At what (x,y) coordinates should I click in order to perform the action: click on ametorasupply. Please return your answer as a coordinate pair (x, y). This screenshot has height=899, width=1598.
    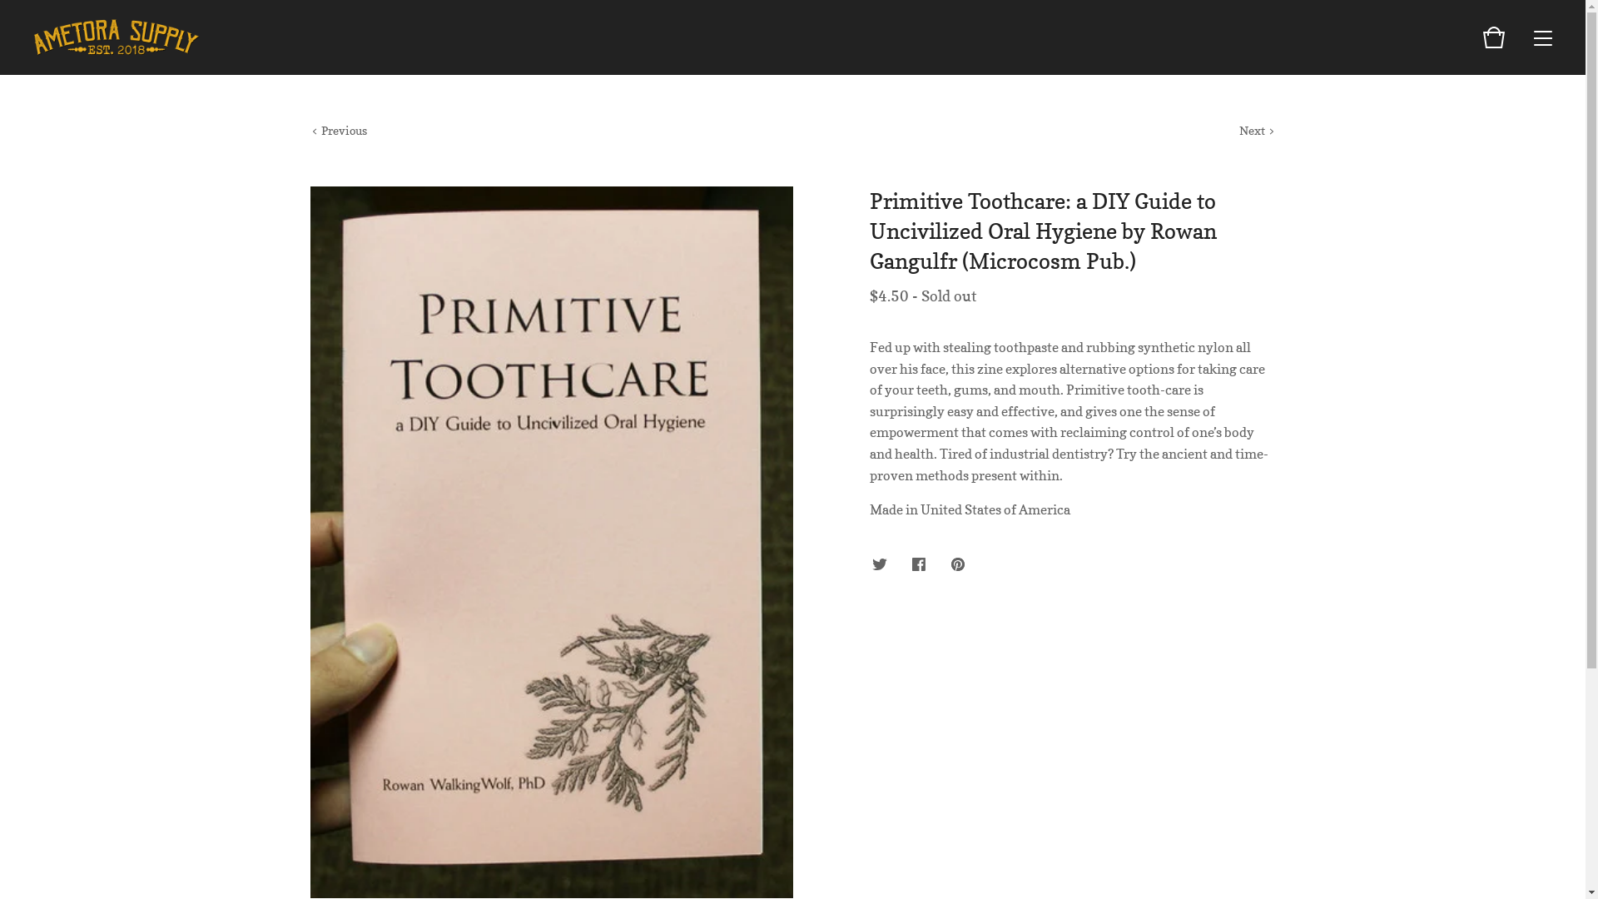
    Looking at the image, I should click on (117, 37).